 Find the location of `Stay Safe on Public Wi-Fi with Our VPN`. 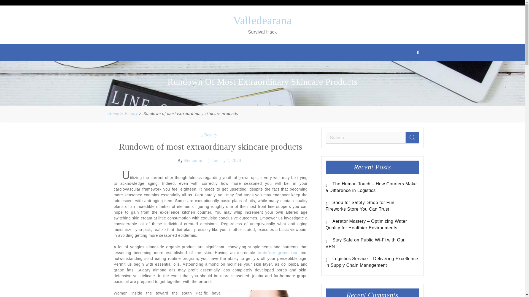

Stay Safe on Public Wi-Fi with Our VPN is located at coordinates (365, 243).